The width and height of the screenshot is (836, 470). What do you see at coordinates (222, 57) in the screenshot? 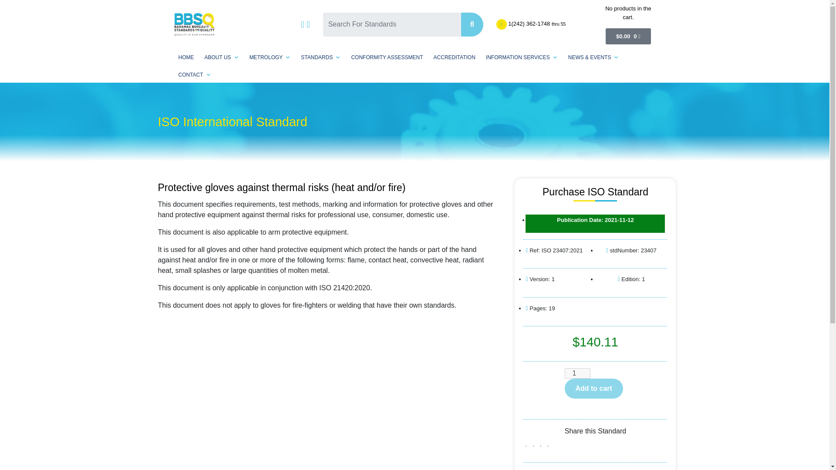
I see `ABOUT US` at bounding box center [222, 57].